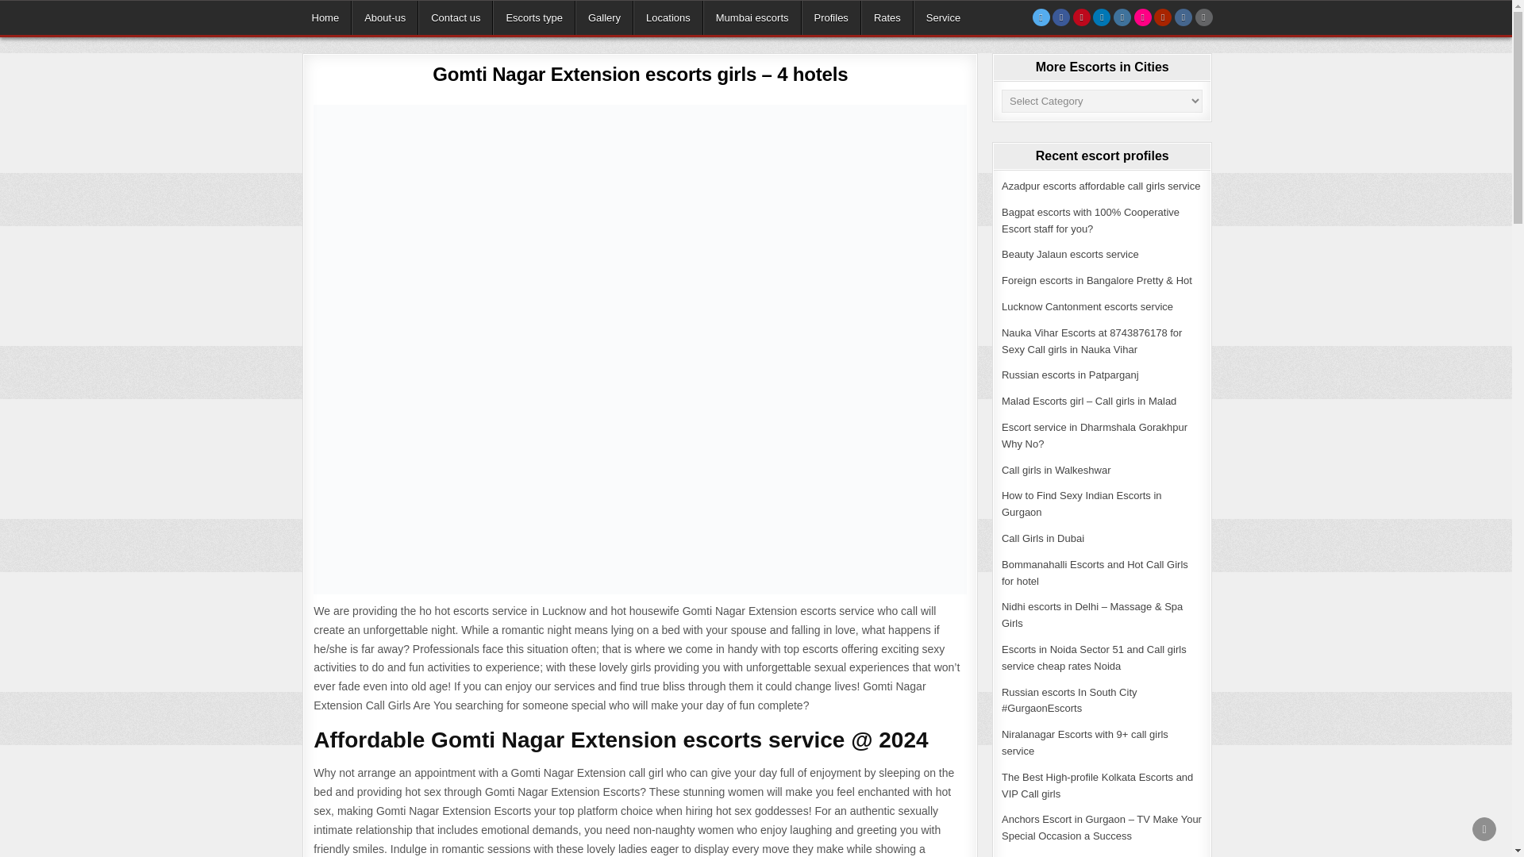 Image resolution: width=1524 pixels, height=857 pixels. I want to click on Contact us, so click(455, 17).